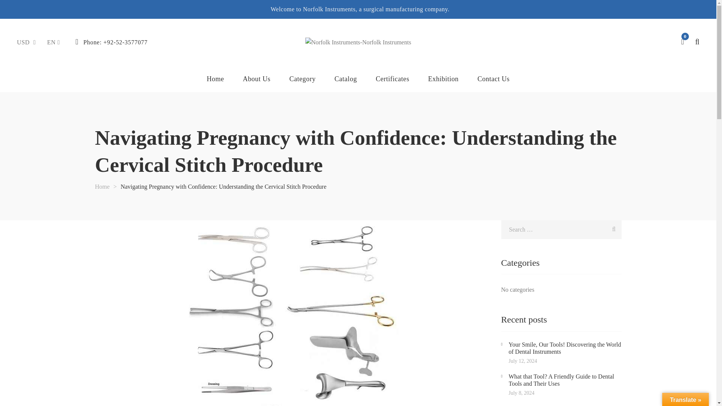 This screenshot has width=722, height=406. What do you see at coordinates (215, 79) in the screenshot?
I see `Home` at bounding box center [215, 79].